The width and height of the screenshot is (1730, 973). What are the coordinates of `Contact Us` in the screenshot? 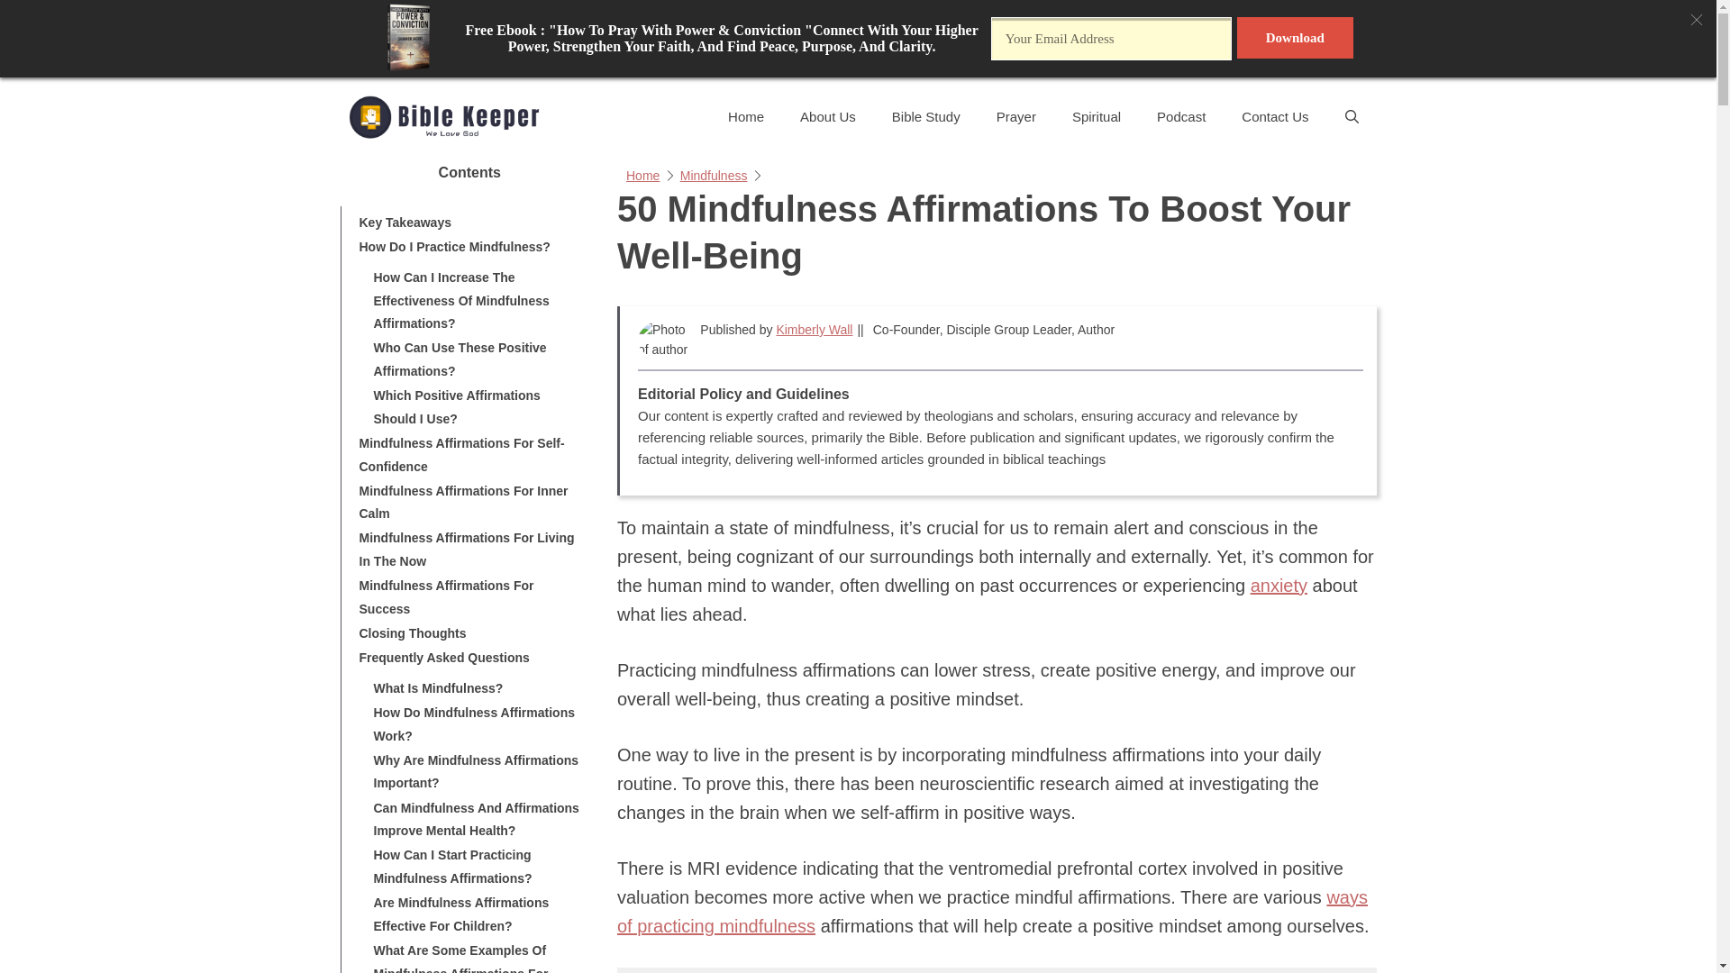 It's located at (1274, 116).